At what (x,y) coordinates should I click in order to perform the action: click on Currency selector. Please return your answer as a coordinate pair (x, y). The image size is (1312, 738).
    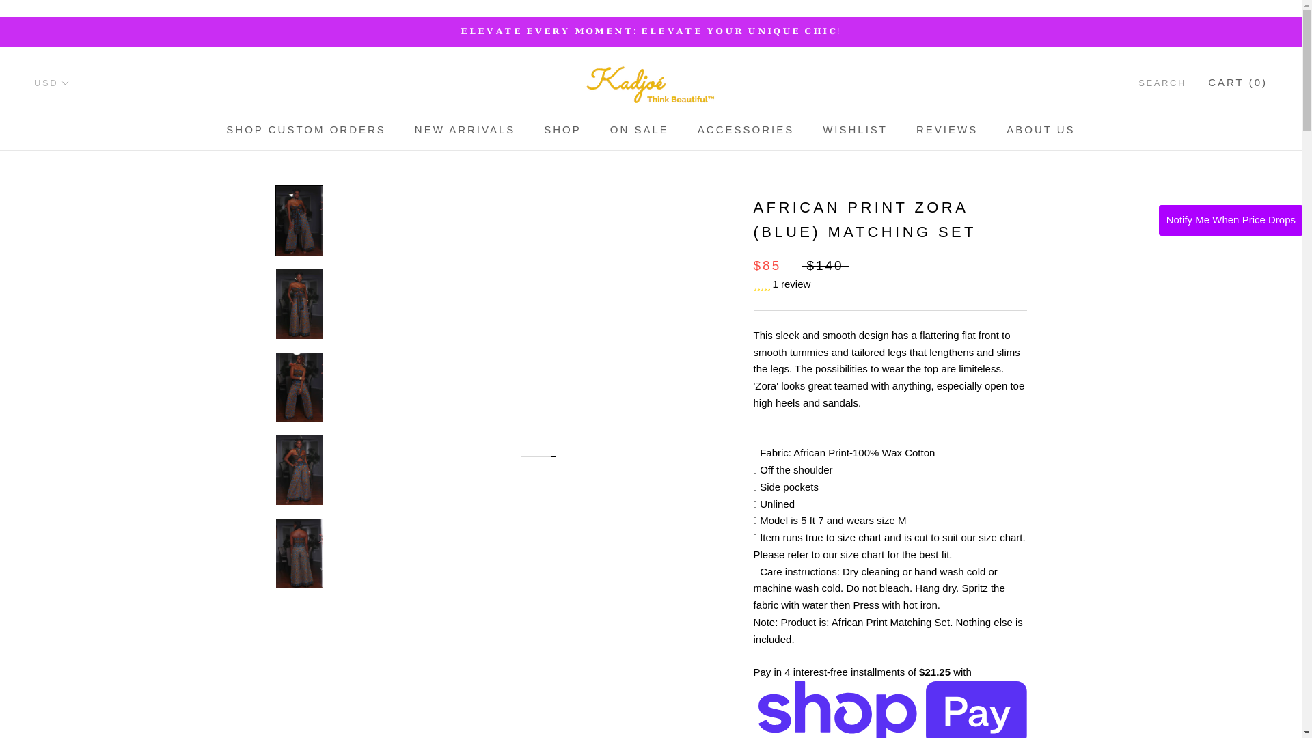
    Looking at the image, I should click on (305, 129).